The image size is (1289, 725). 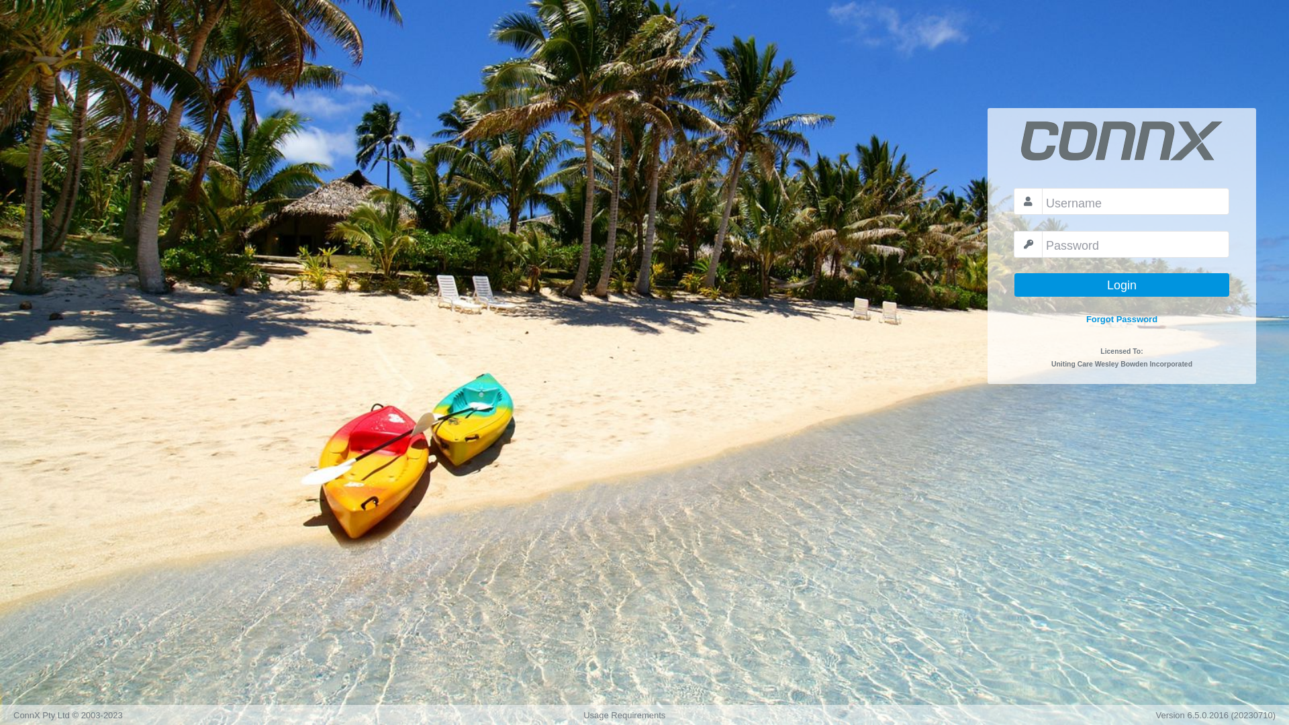 What do you see at coordinates (1136, 201) in the screenshot?
I see `Enter your username here.` at bounding box center [1136, 201].